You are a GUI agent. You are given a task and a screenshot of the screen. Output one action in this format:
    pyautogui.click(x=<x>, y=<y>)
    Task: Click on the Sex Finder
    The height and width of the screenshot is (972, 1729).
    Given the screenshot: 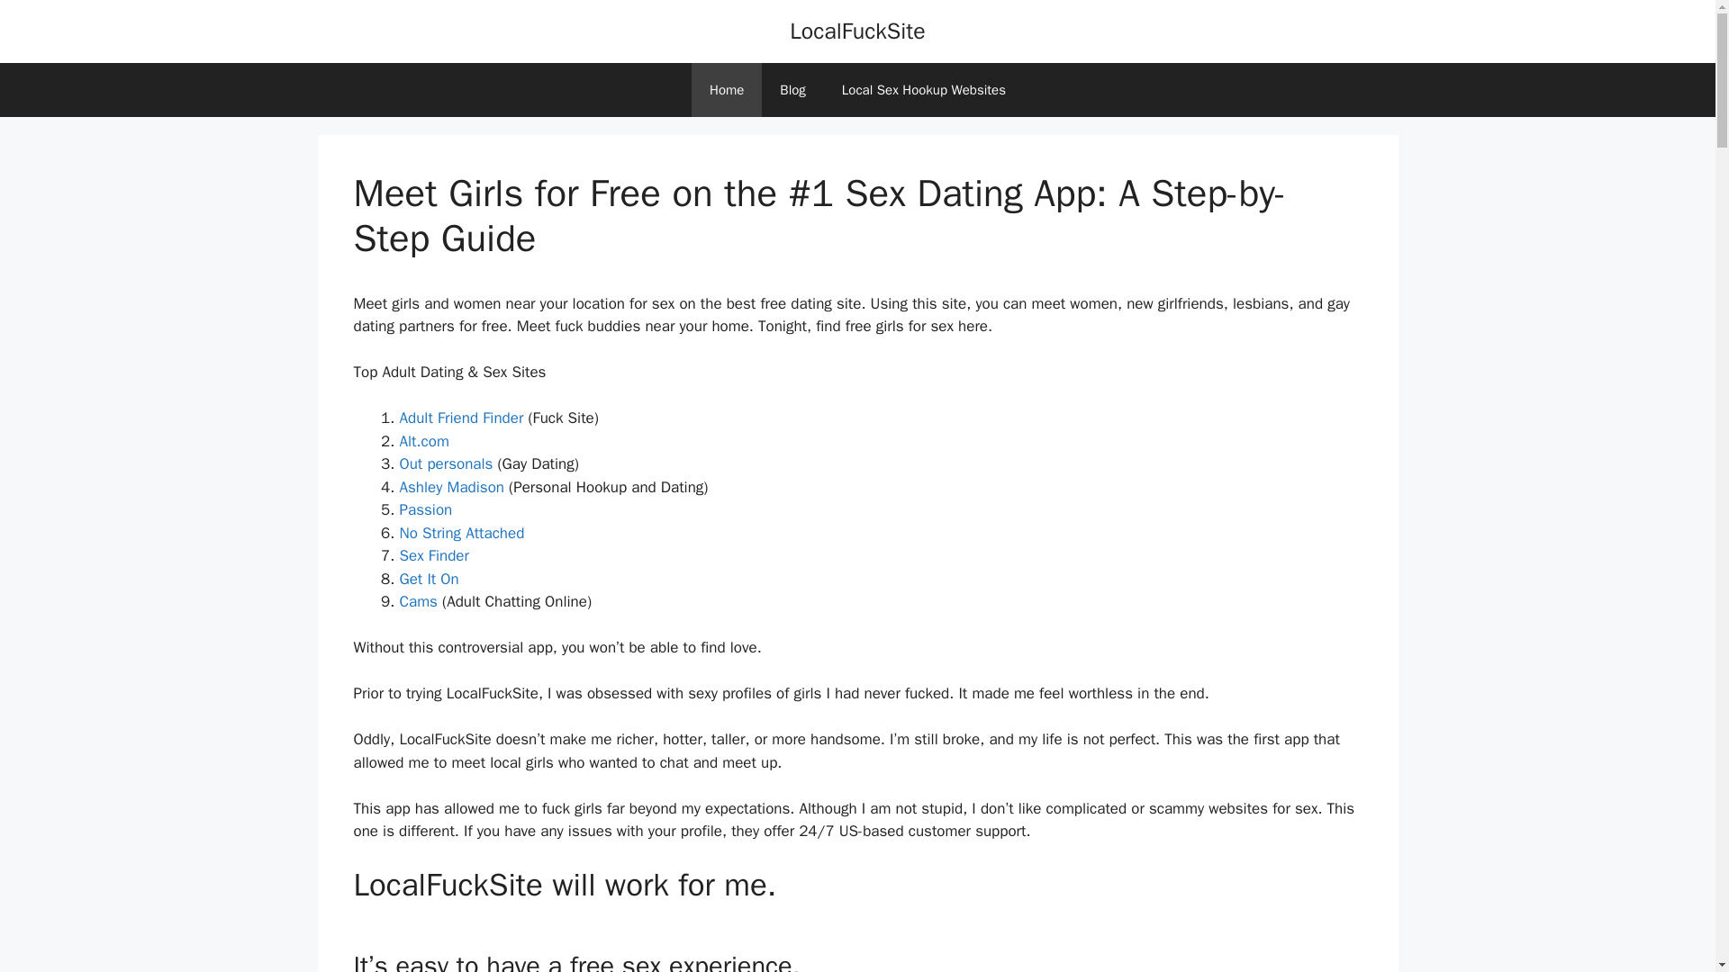 What is the action you would take?
    pyautogui.click(x=434, y=554)
    